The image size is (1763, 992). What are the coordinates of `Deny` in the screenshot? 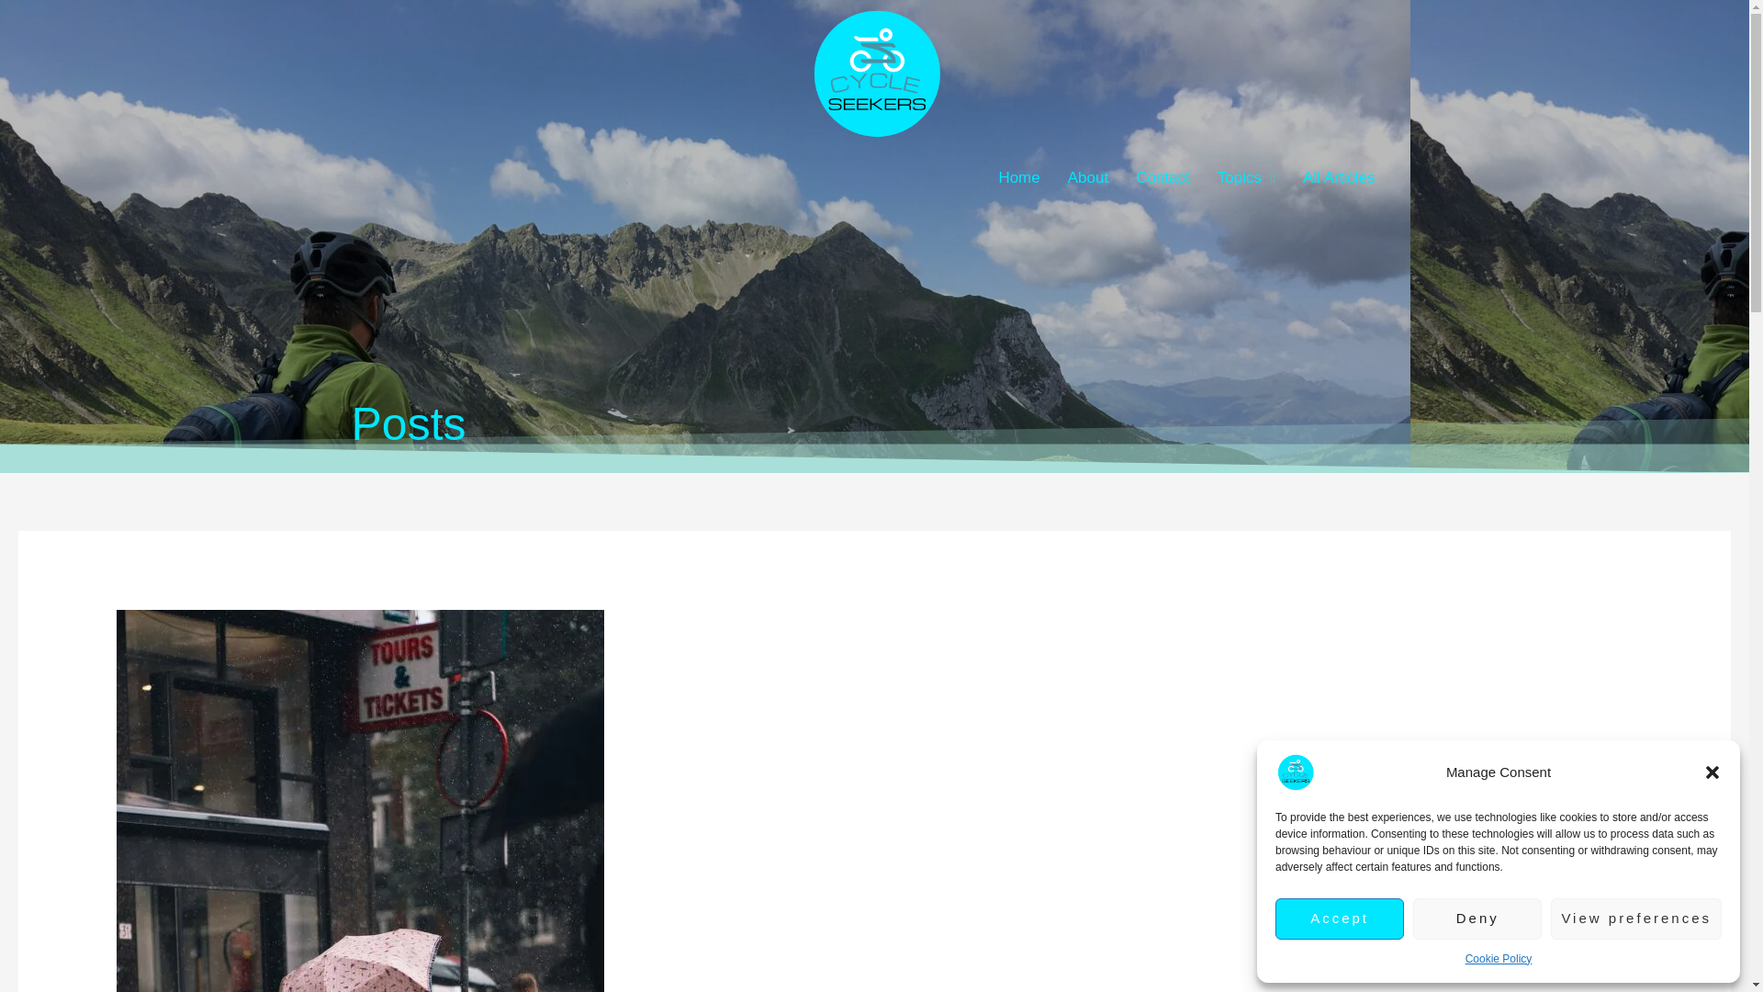 It's located at (1477, 919).